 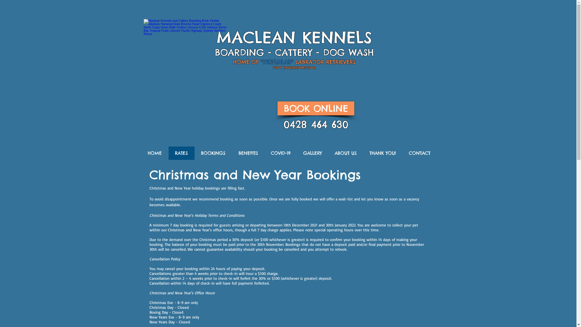 I want to click on HOME, so click(x=155, y=153).